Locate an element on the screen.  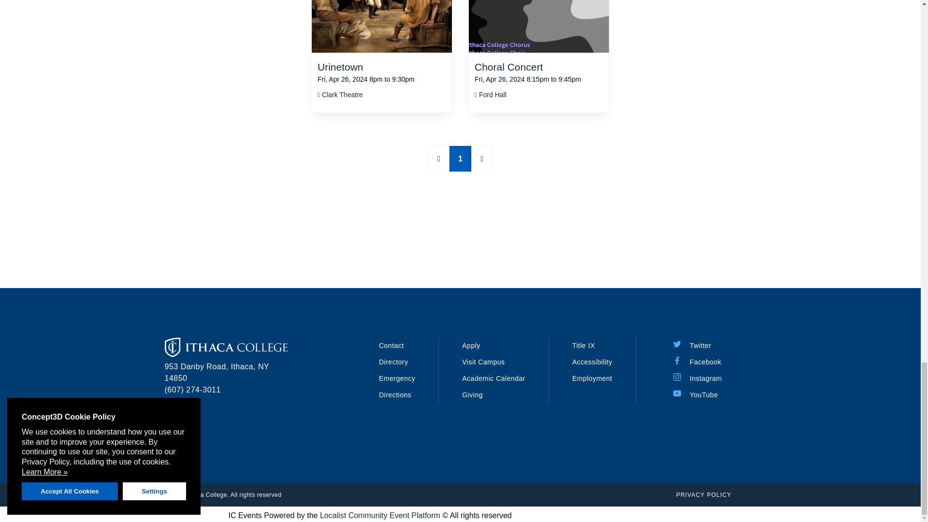
Accessibility at Ithaca College is located at coordinates (593, 362).